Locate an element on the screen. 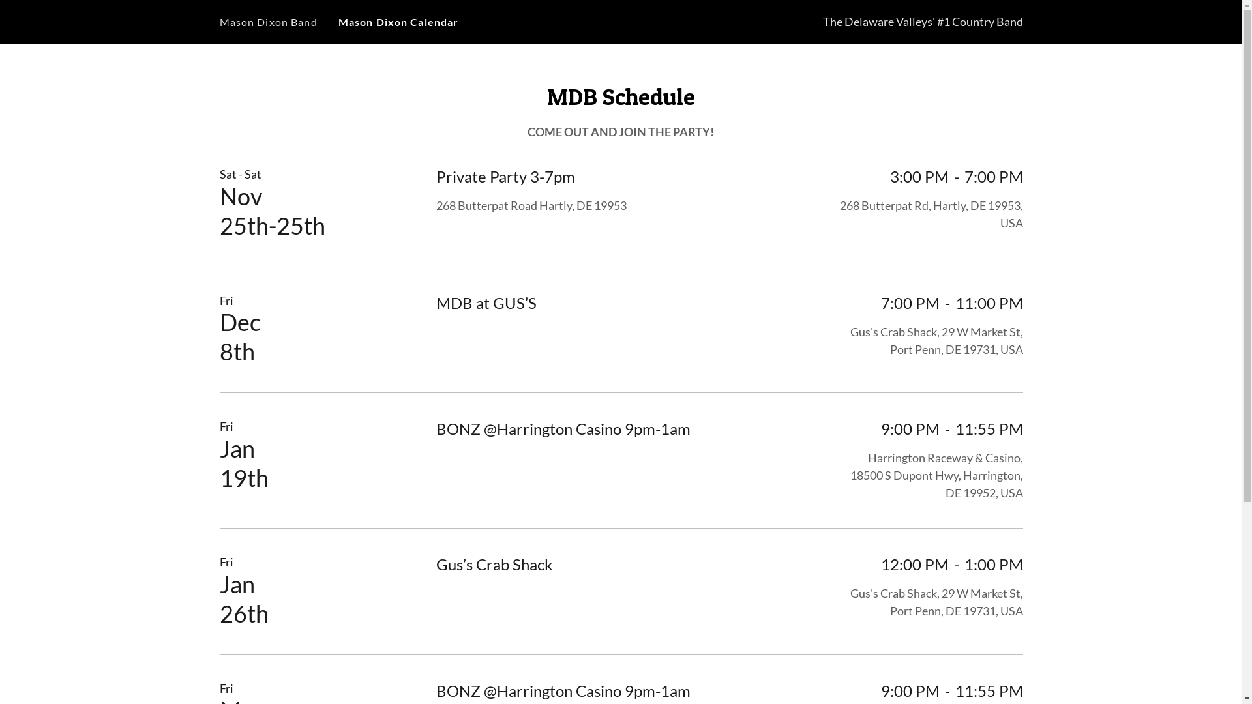  Mason Dixon Band is located at coordinates (267, 22).